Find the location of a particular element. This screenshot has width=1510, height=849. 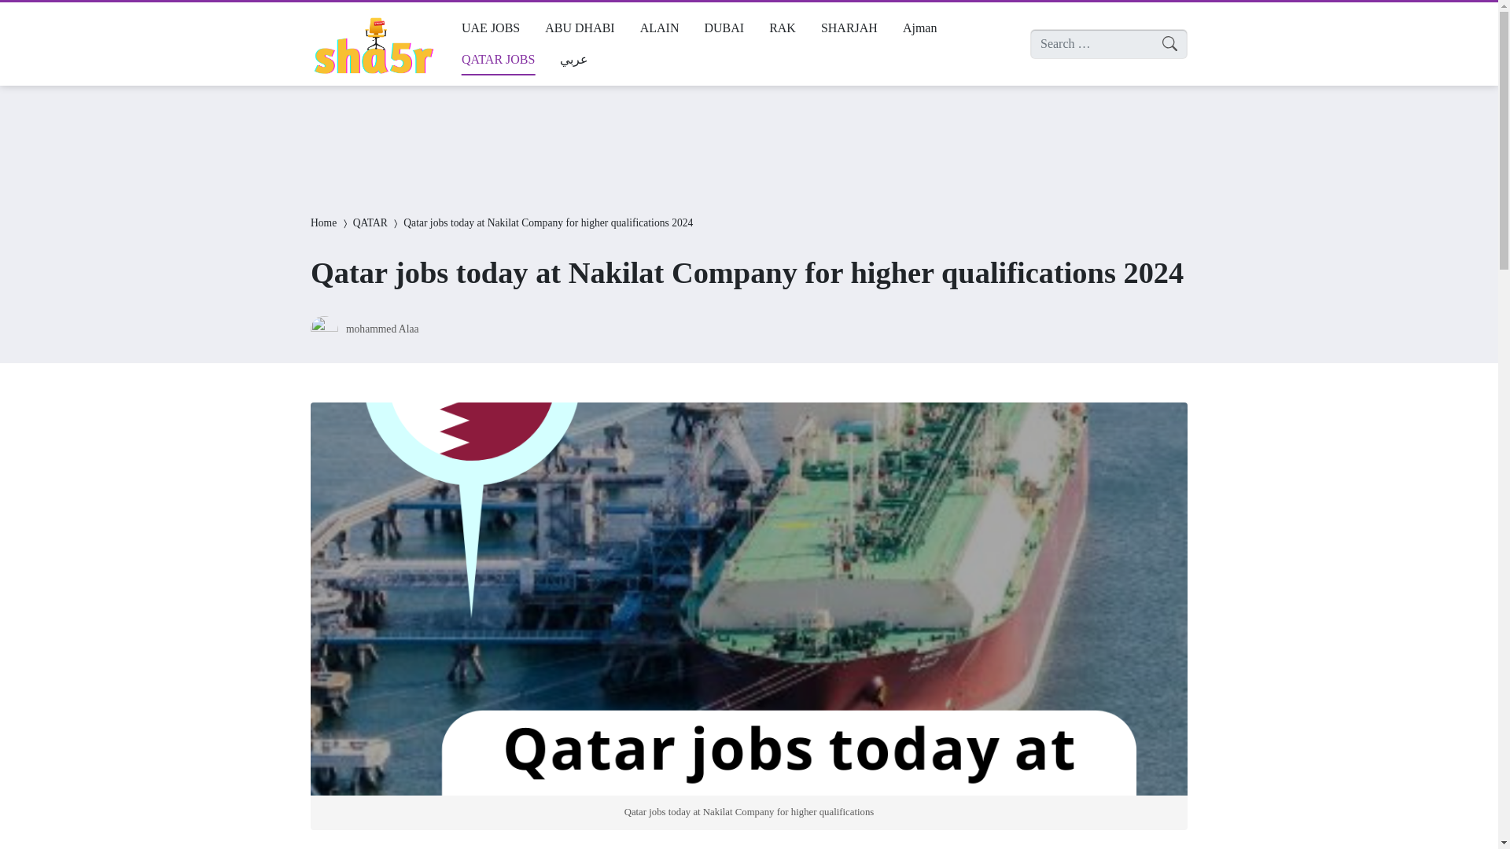

Show all posts by author is located at coordinates (382, 329).